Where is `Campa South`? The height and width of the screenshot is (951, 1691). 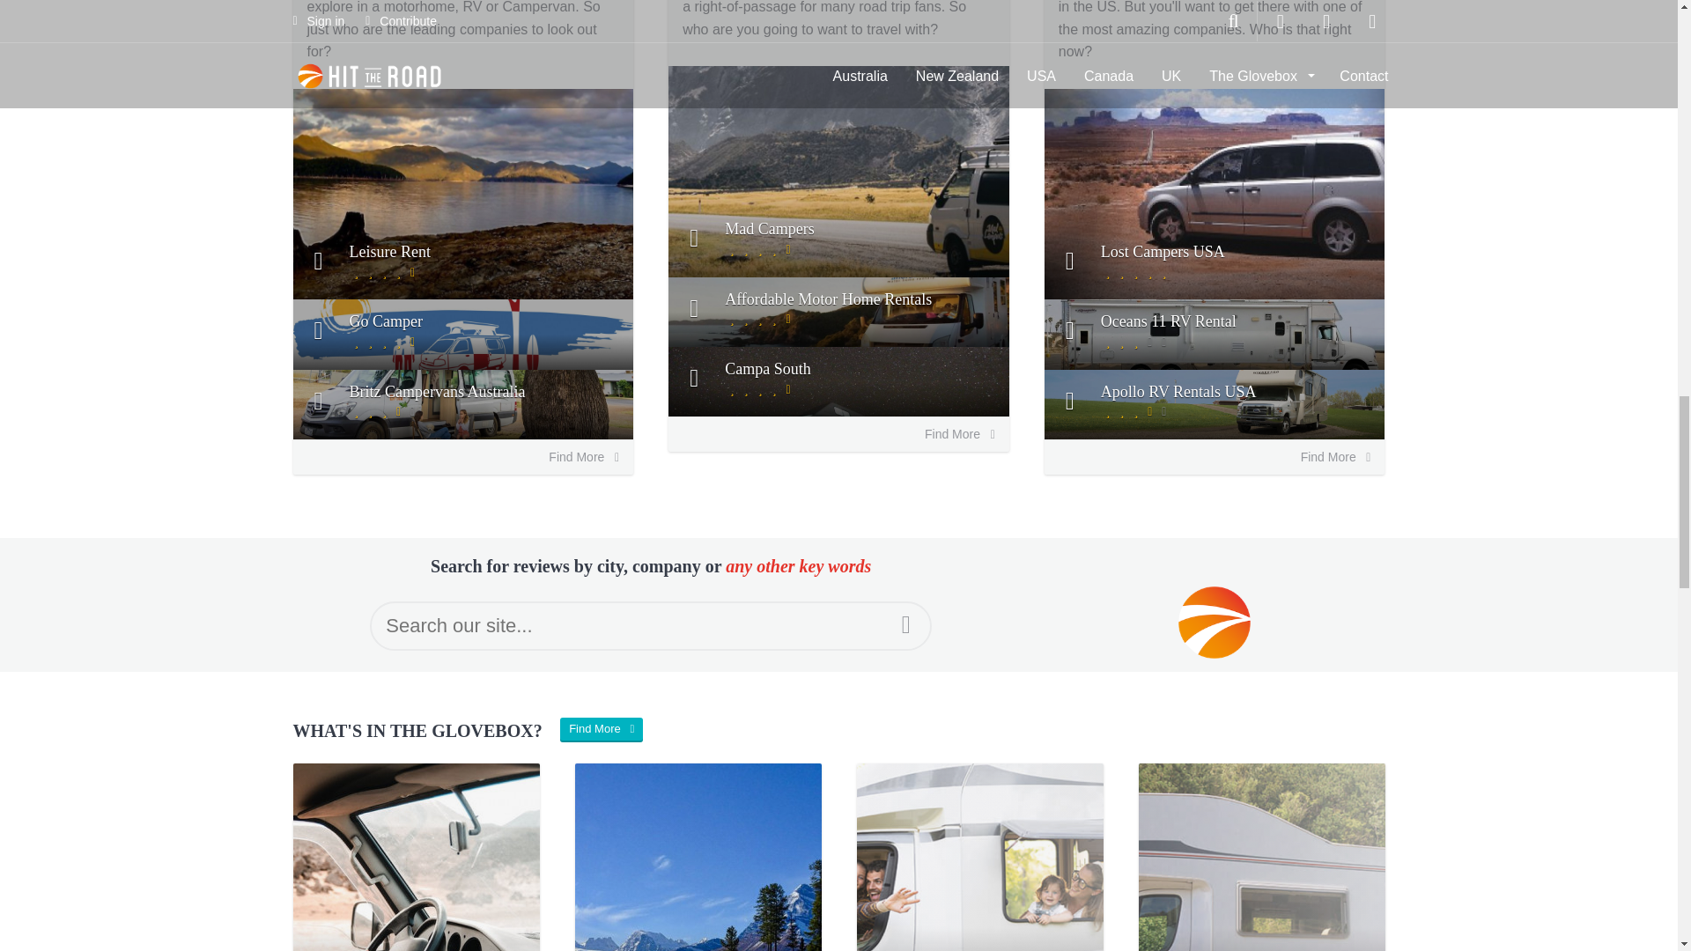
Campa South is located at coordinates (838, 382).